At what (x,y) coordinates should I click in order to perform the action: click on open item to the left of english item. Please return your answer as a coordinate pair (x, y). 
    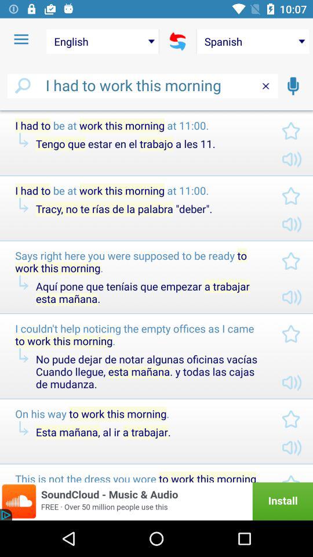
    Looking at the image, I should click on (21, 39).